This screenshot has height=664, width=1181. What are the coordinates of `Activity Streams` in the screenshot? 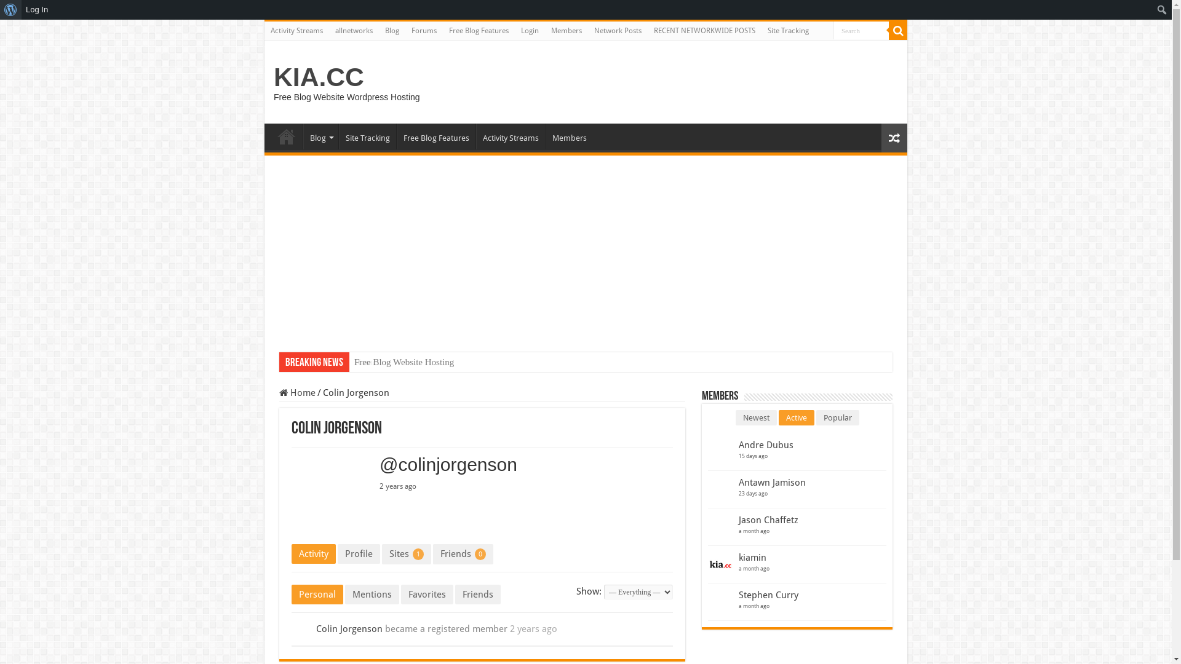 It's located at (511, 136).